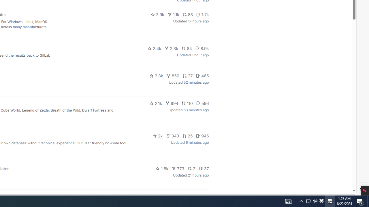 This screenshot has width=369, height=207. I want to click on Class: s14 gl-mr-2, so click(203, 196).